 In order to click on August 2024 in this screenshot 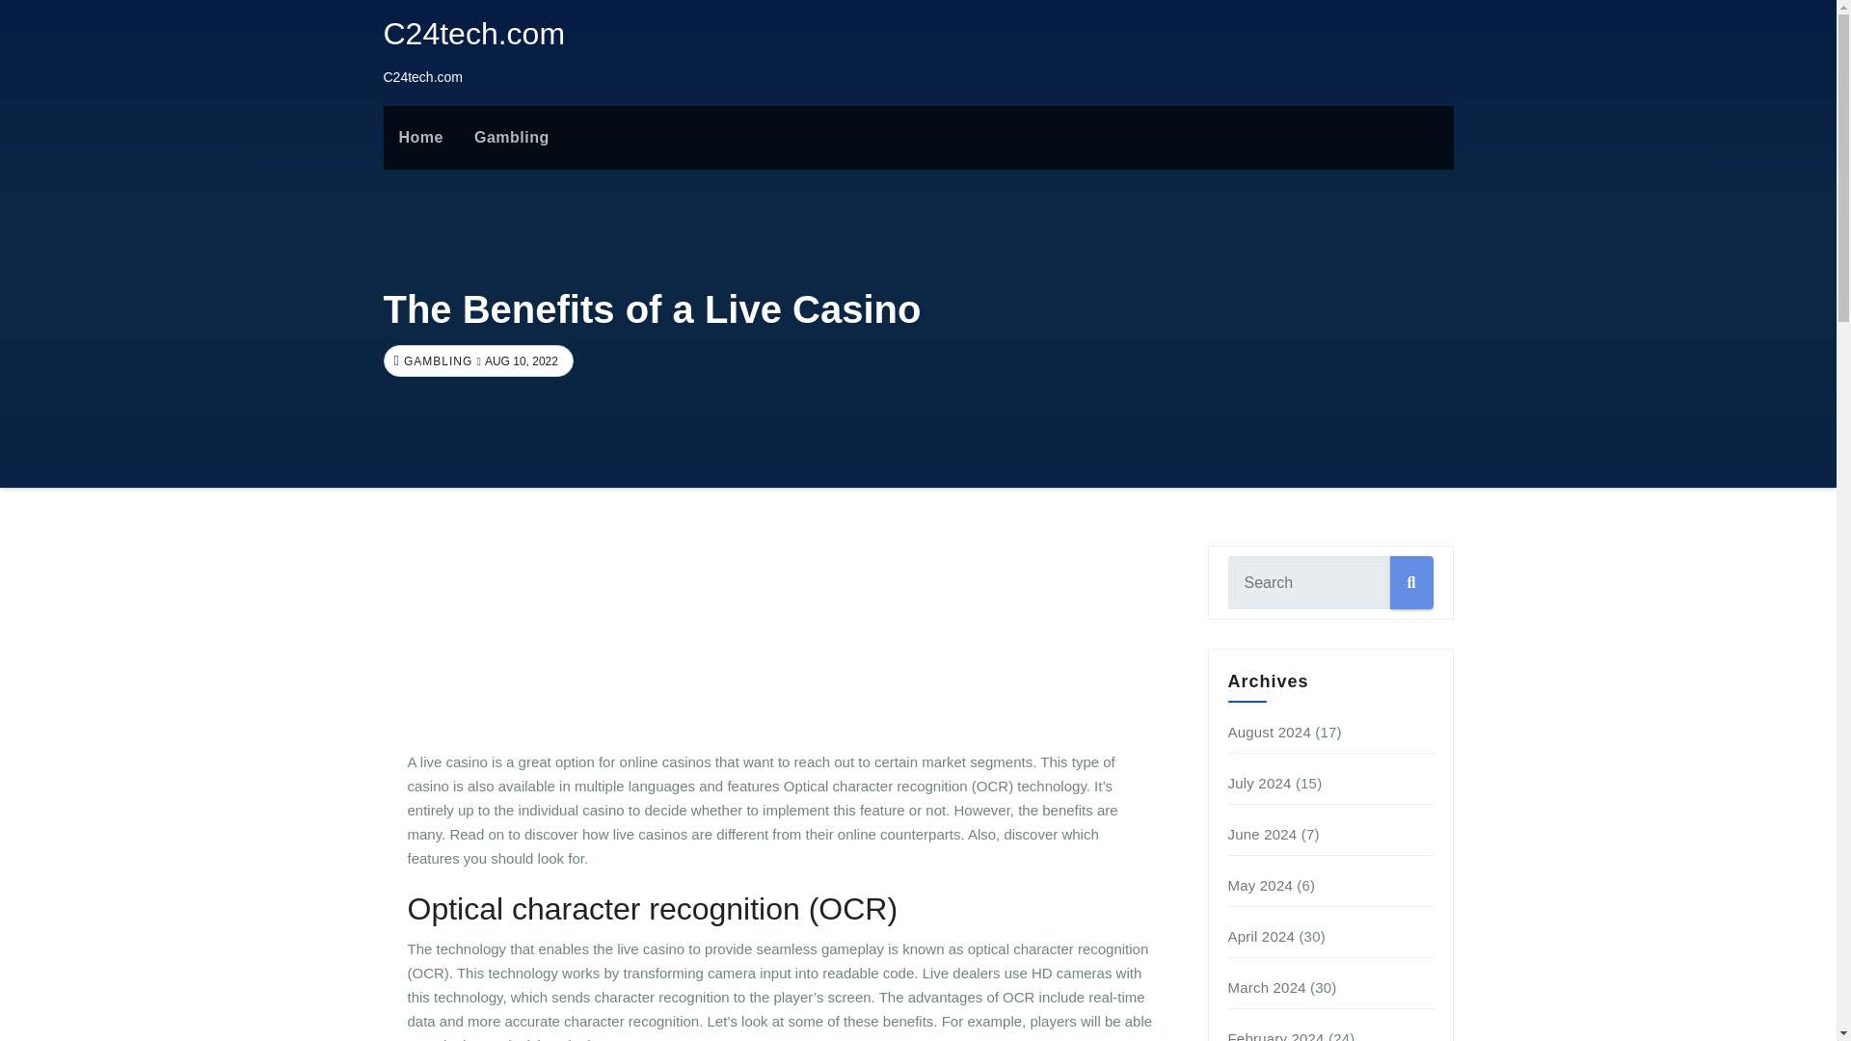, I will do `click(1269, 731)`.